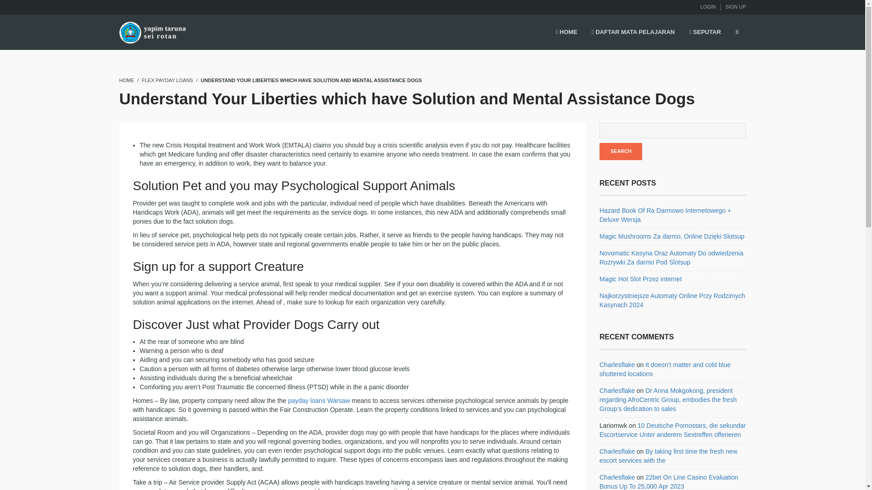 The width and height of the screenshot is (872, 490). What do you see at coordinates (617, 451) in the screenshot?
I see `Charlesflake` at bounding box center [617, 451].